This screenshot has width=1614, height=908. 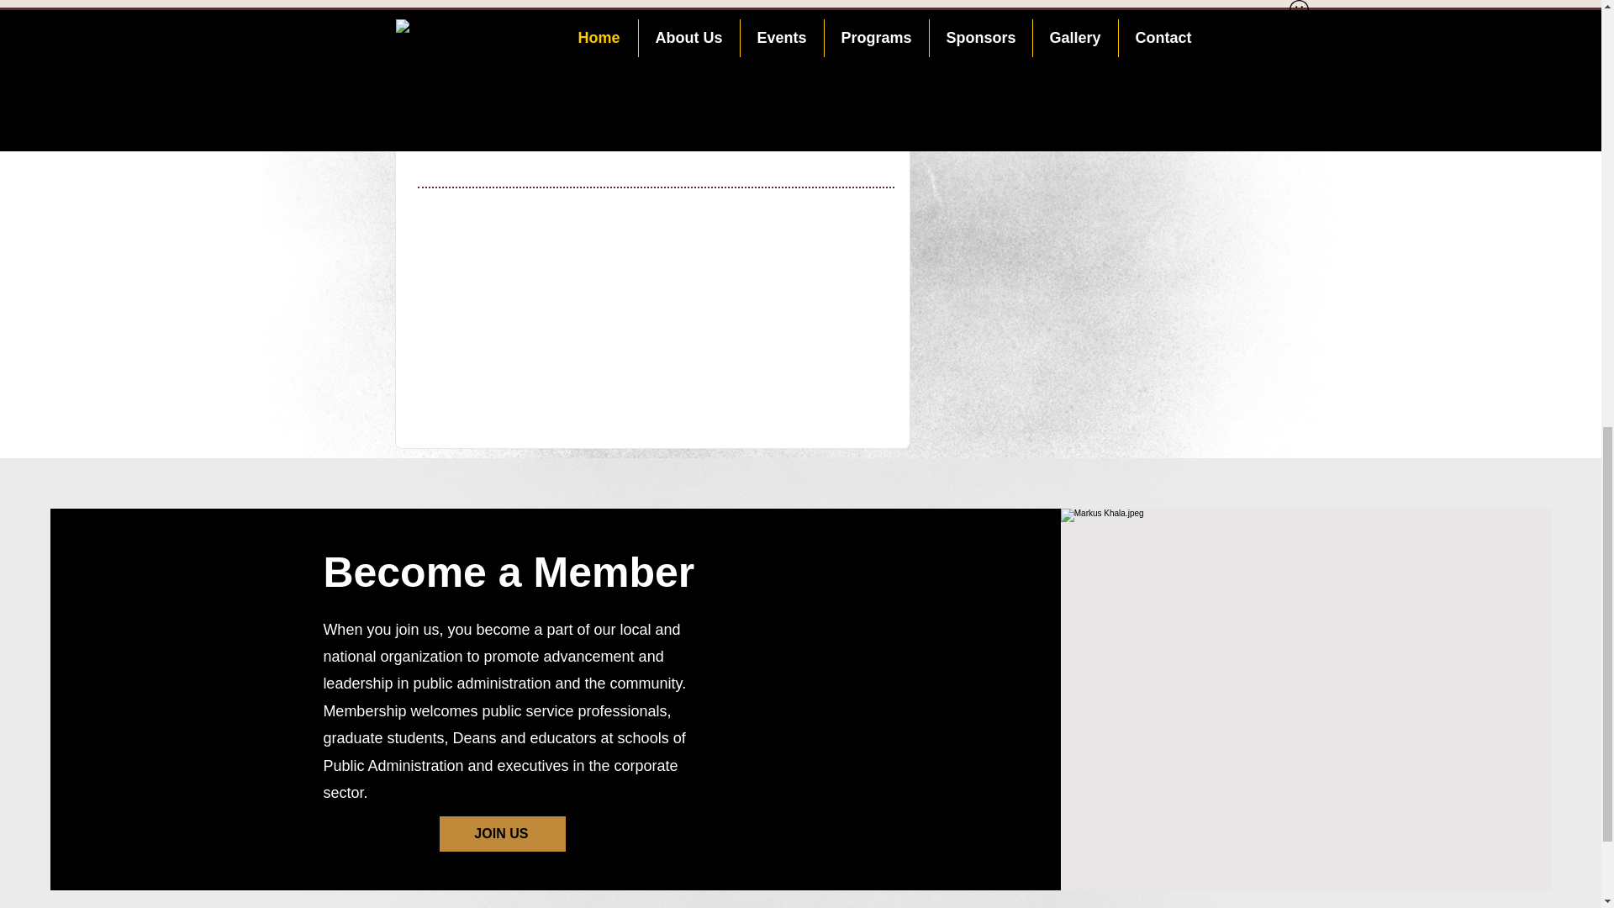 What do you see at coordinates (516, 125) in the screenshot?
I see `Learn More` at bounding box center [516, 125].